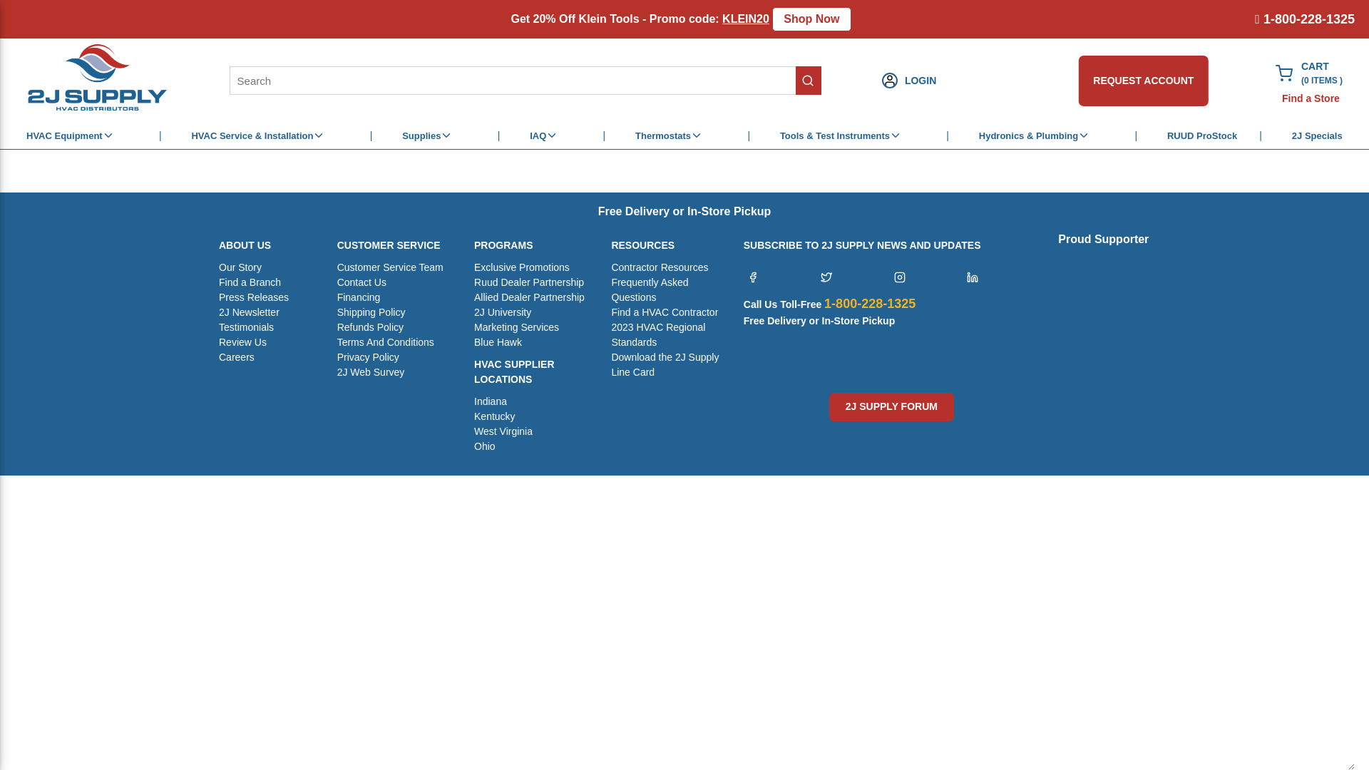 The width and height of the screenshot is (1369, 770). I want to click on Instagram, so click(900, 277).